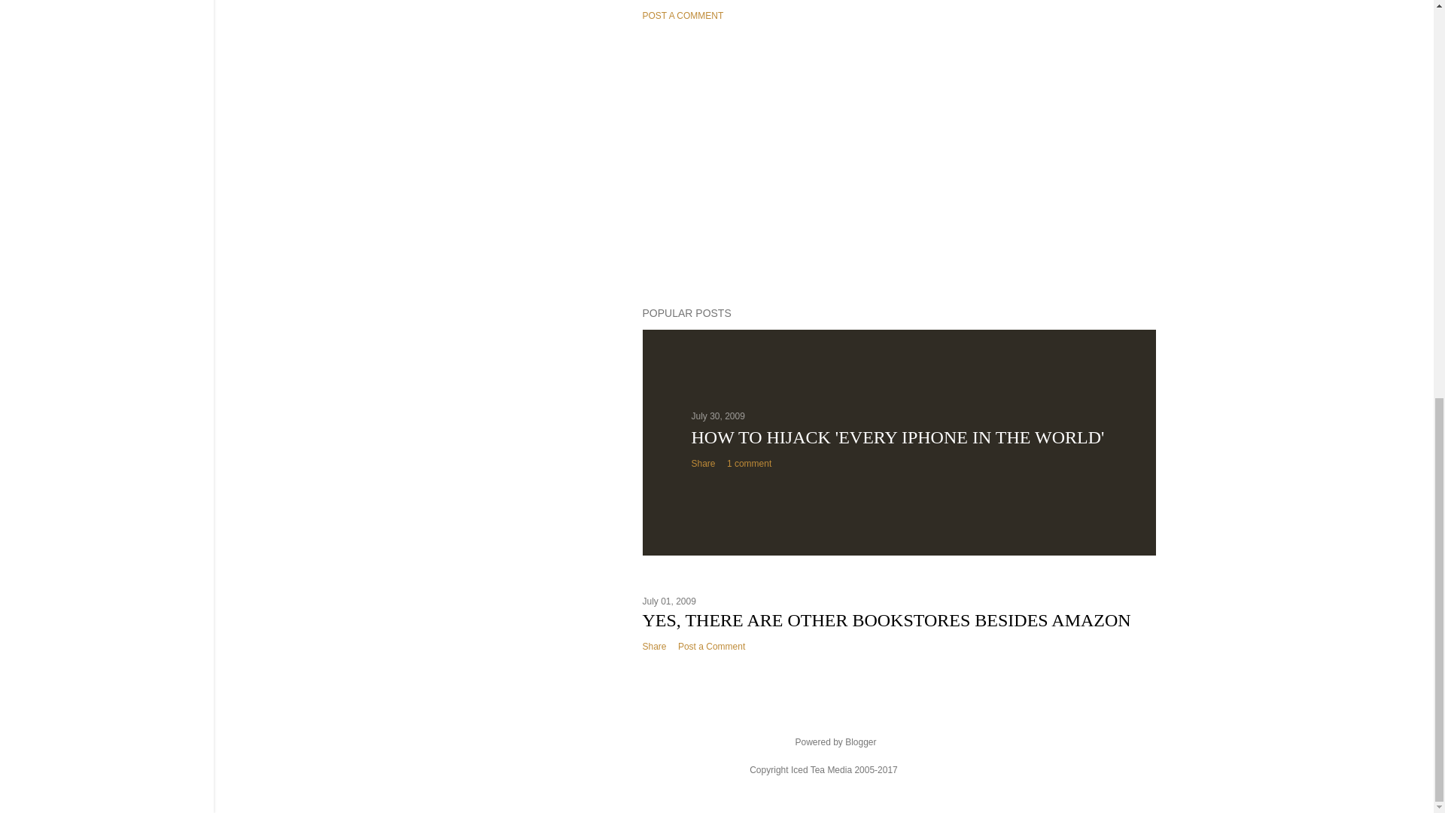  What do you see at coordinates (897, 437) in the screenshot?
I see `HOW TO HIJACK 'EVERY IPHONE IN THE WORLD'` at bounding box center [897, 437].